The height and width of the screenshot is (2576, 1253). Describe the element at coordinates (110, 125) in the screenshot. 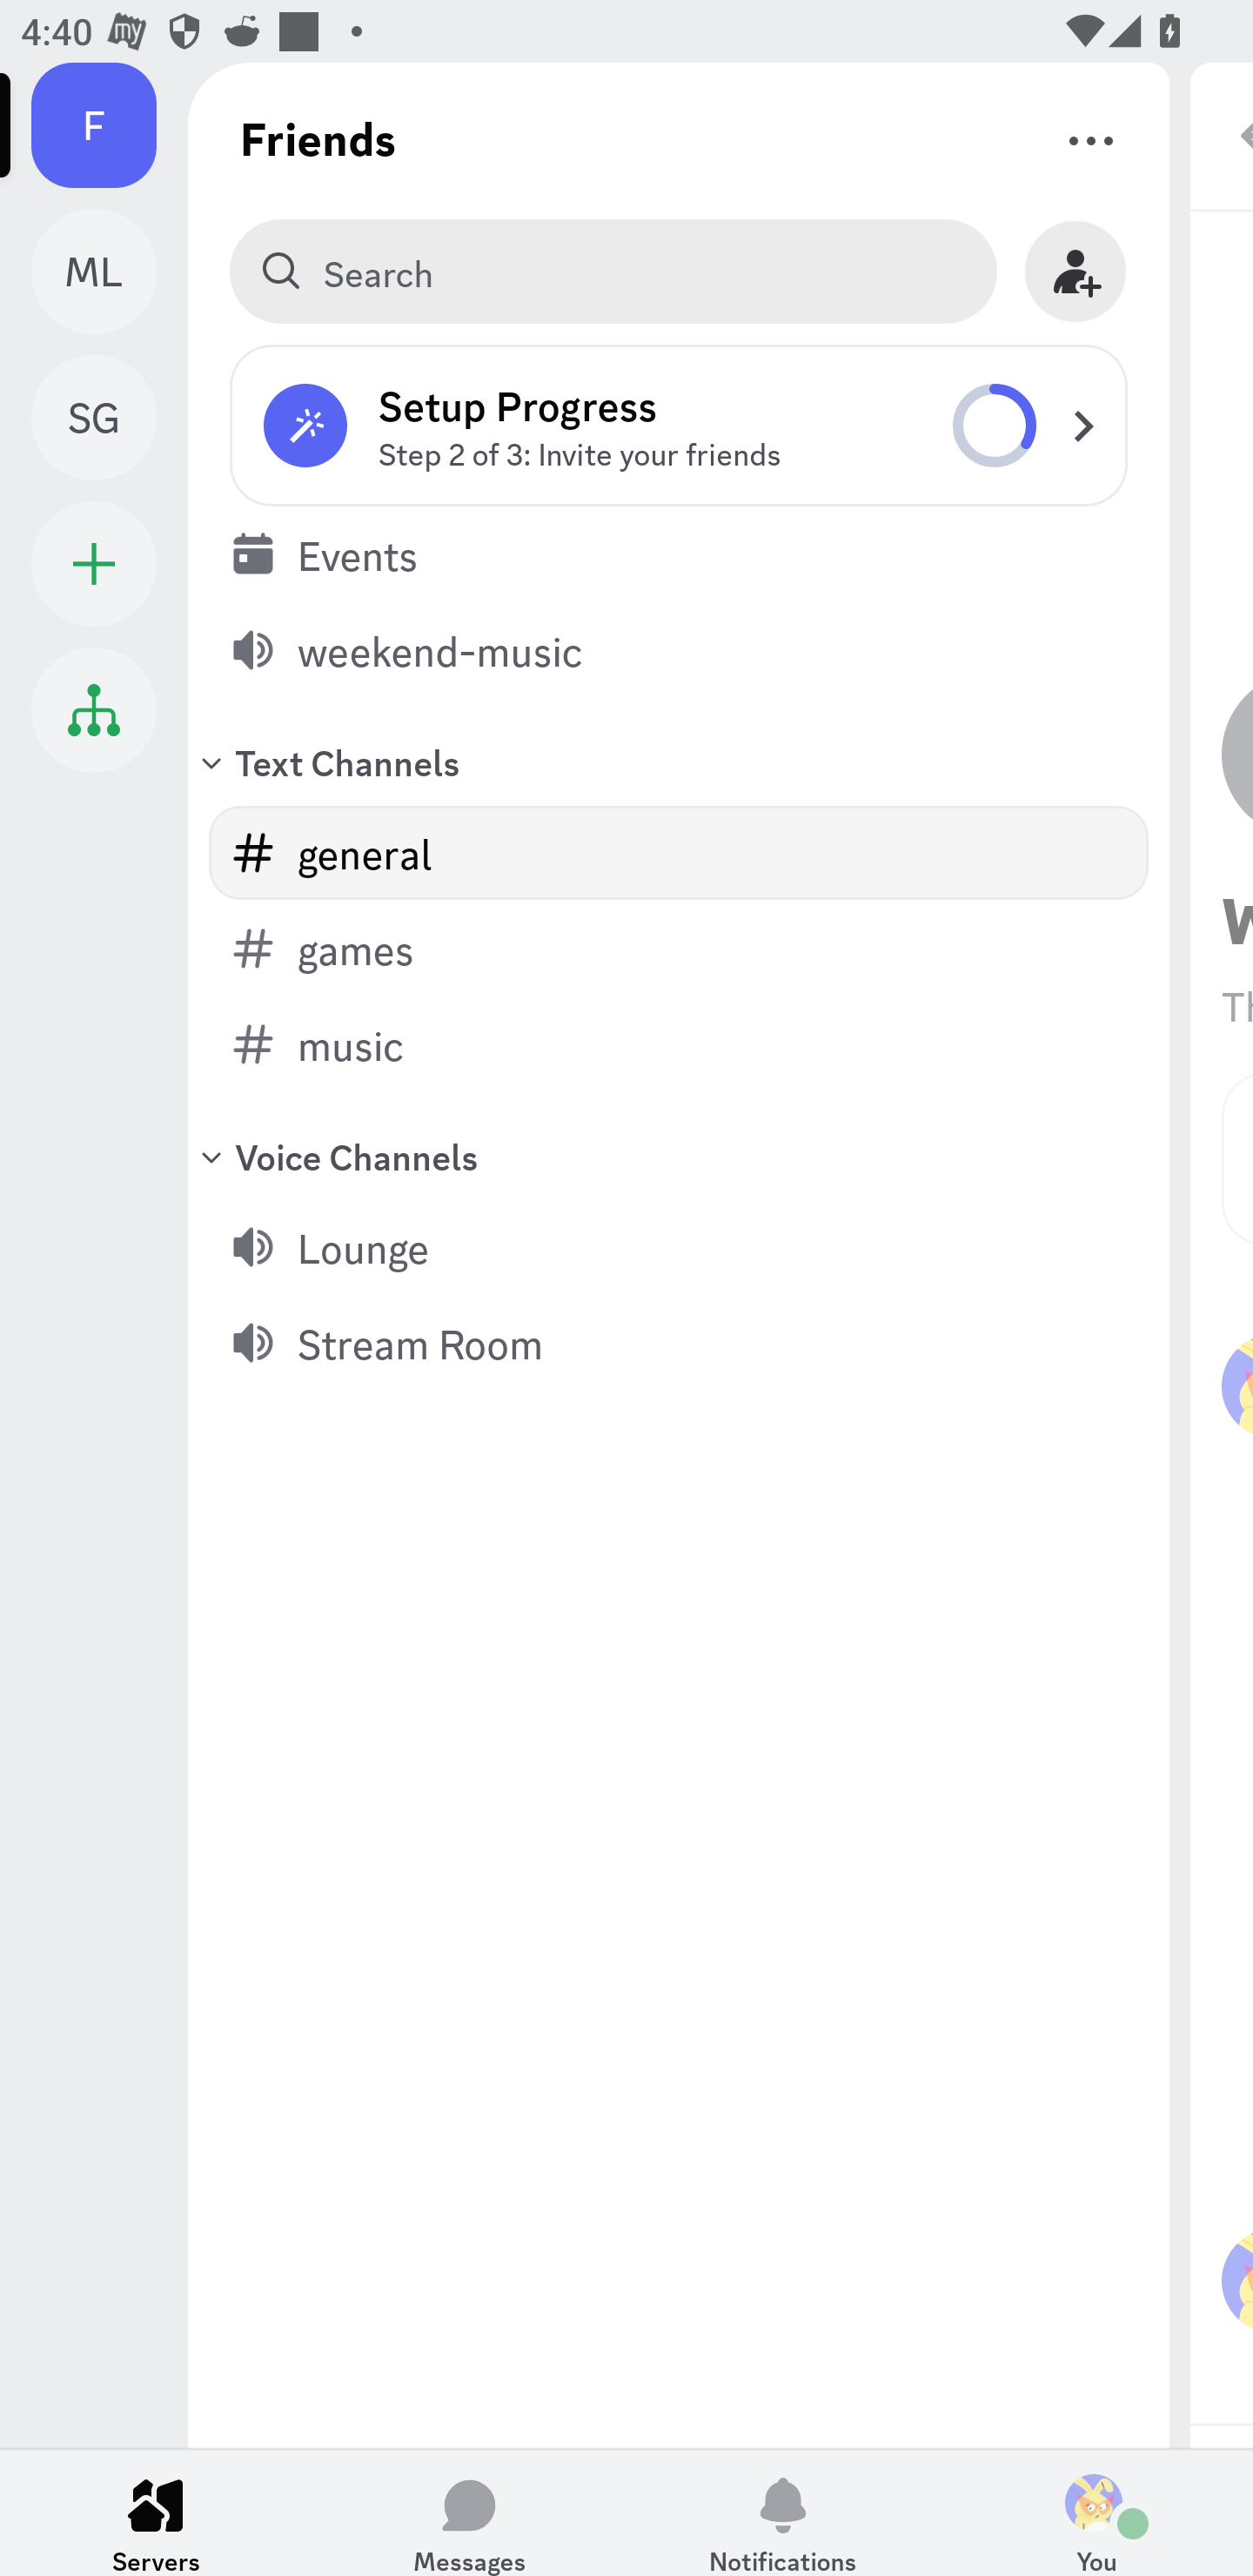

I see `  Friends F` at that location.